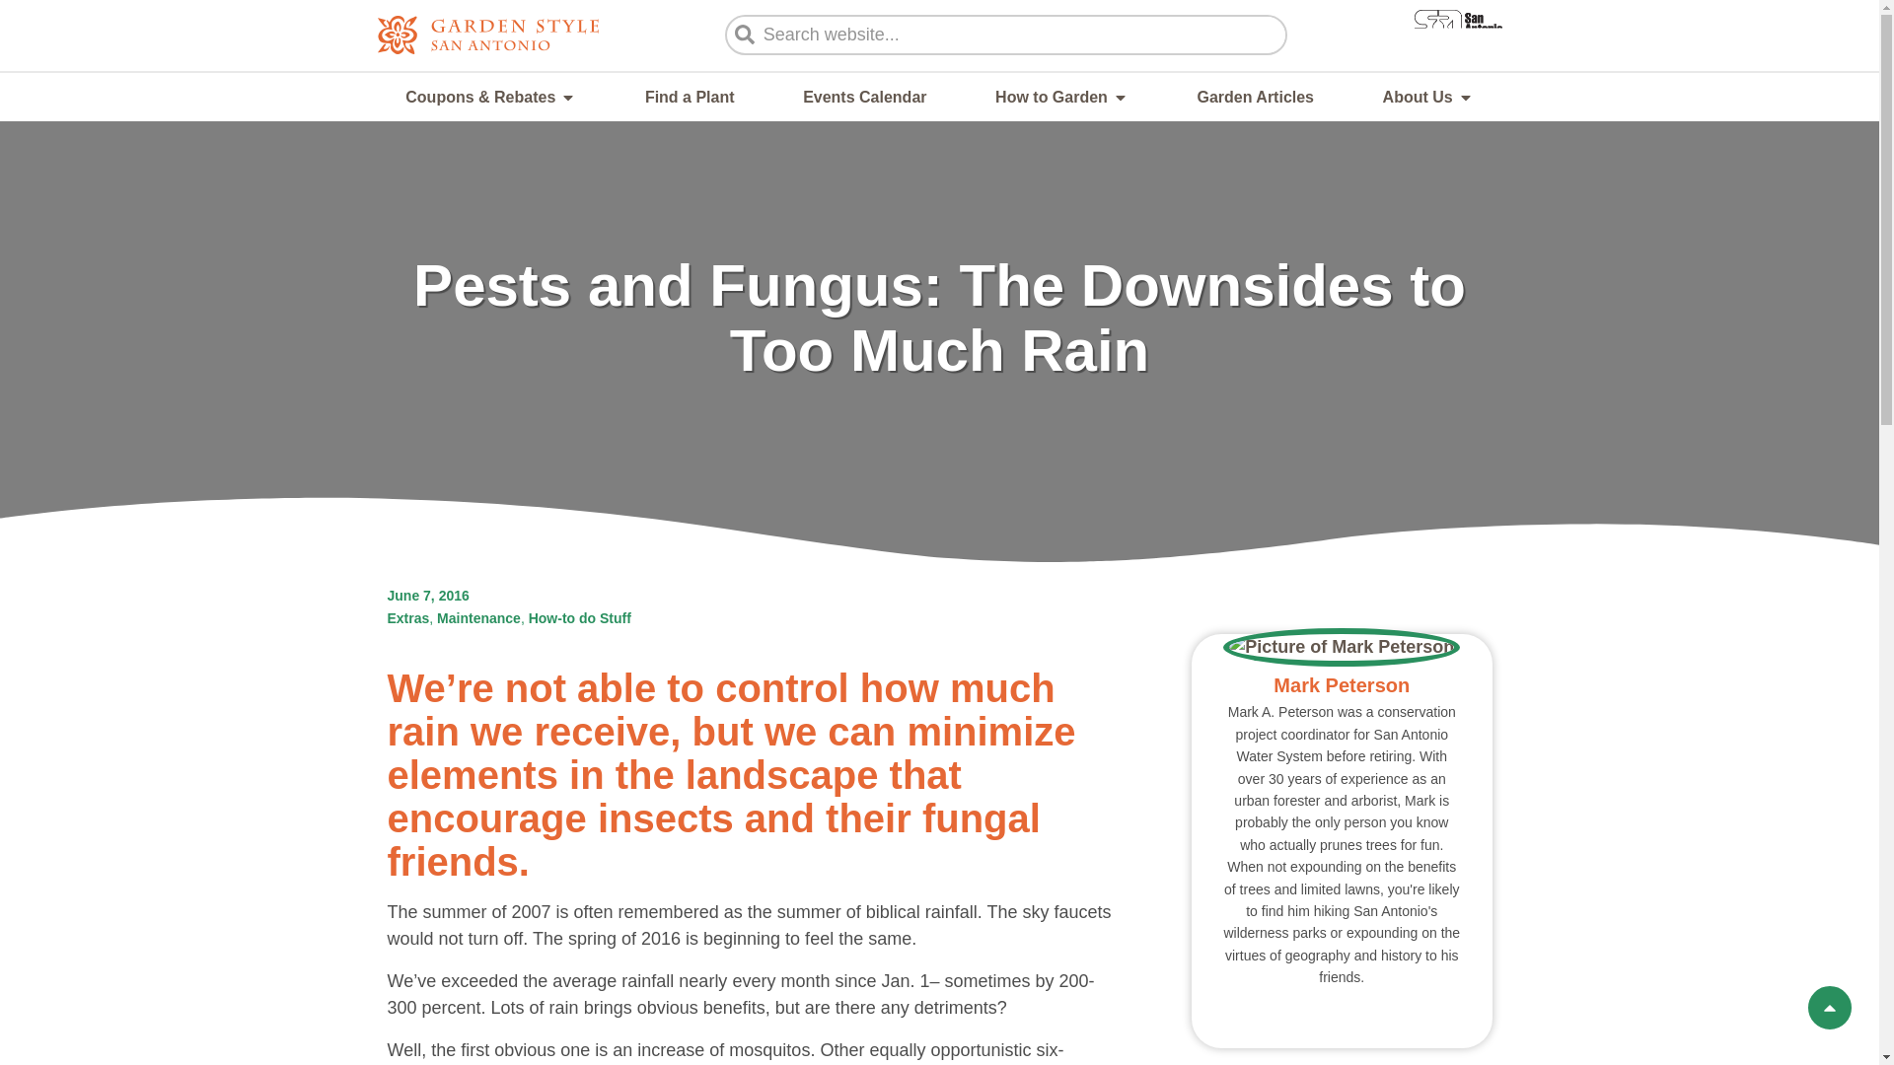 The image size is (1894, 1065). I want to click on Garden Articles, so click(1255, 97).